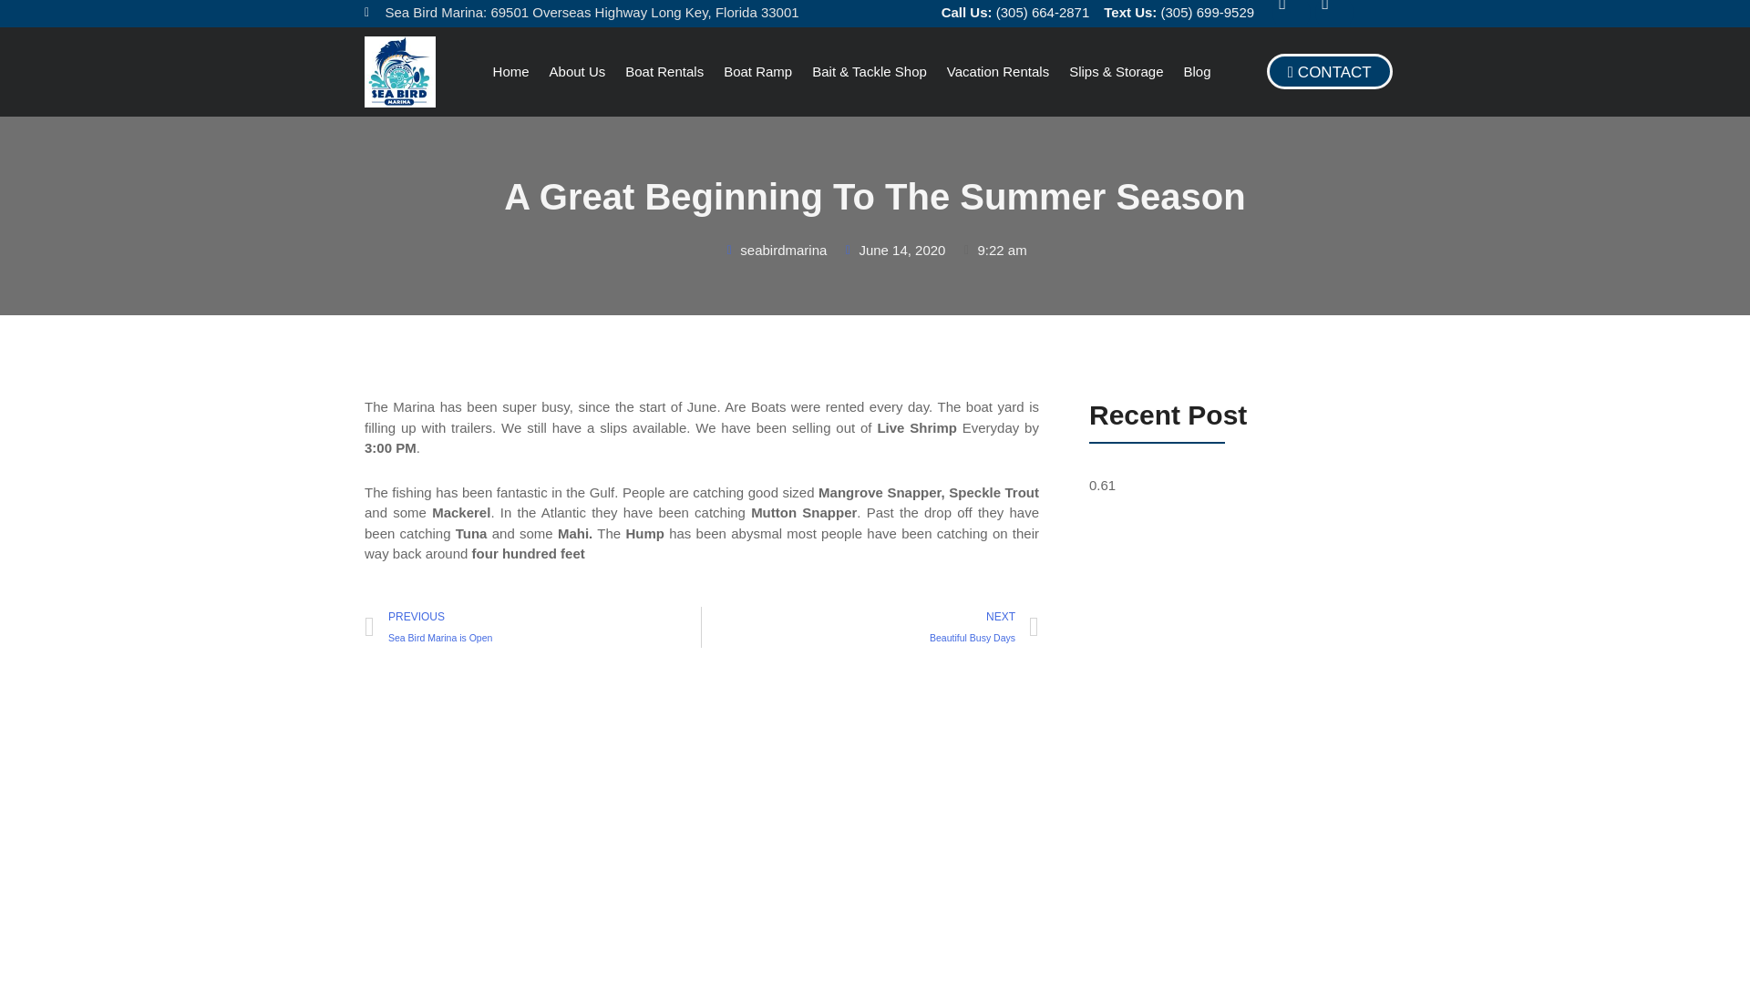  What do you see at coordinates (893, 251) in the screenshot?
I see `seabirdmarina` at bounding box center [893, 251].